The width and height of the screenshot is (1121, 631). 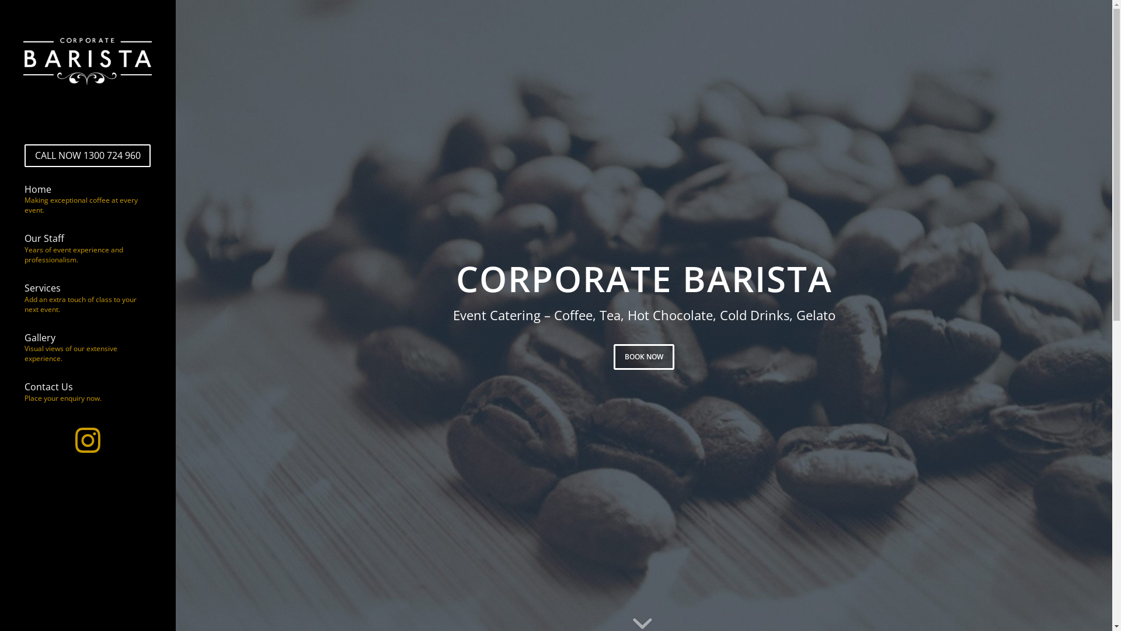 I want to click on Contact Us
Place your enquiry now., so click(x=88, y=393).